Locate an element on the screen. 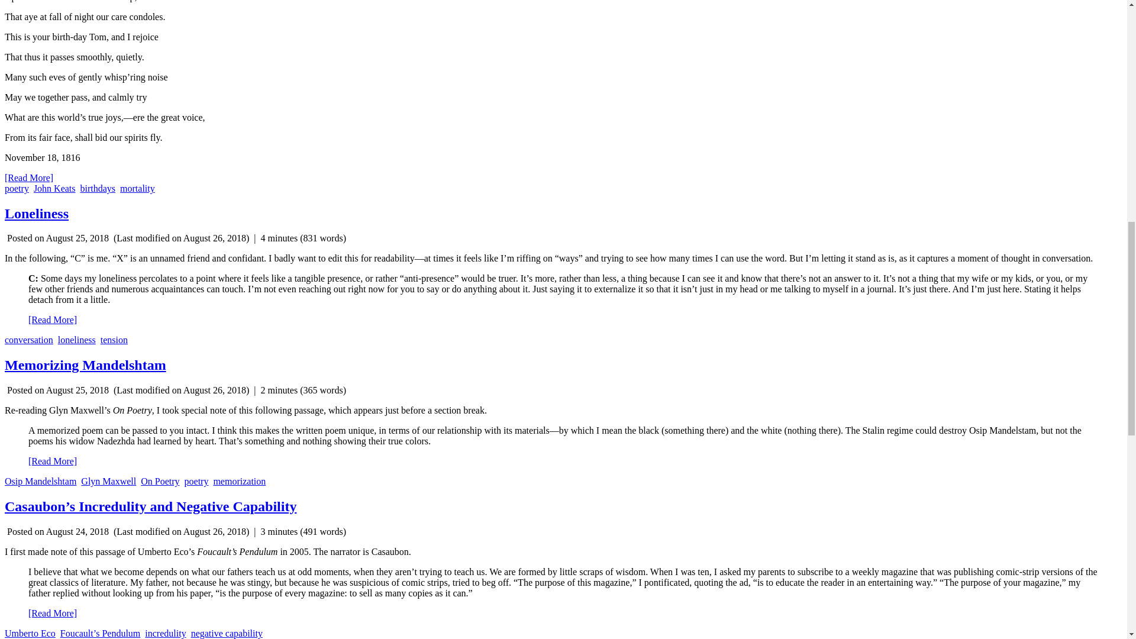 The height and width of the screenshot is (639, 1136). loneliness is located at coordinates (76, 340).